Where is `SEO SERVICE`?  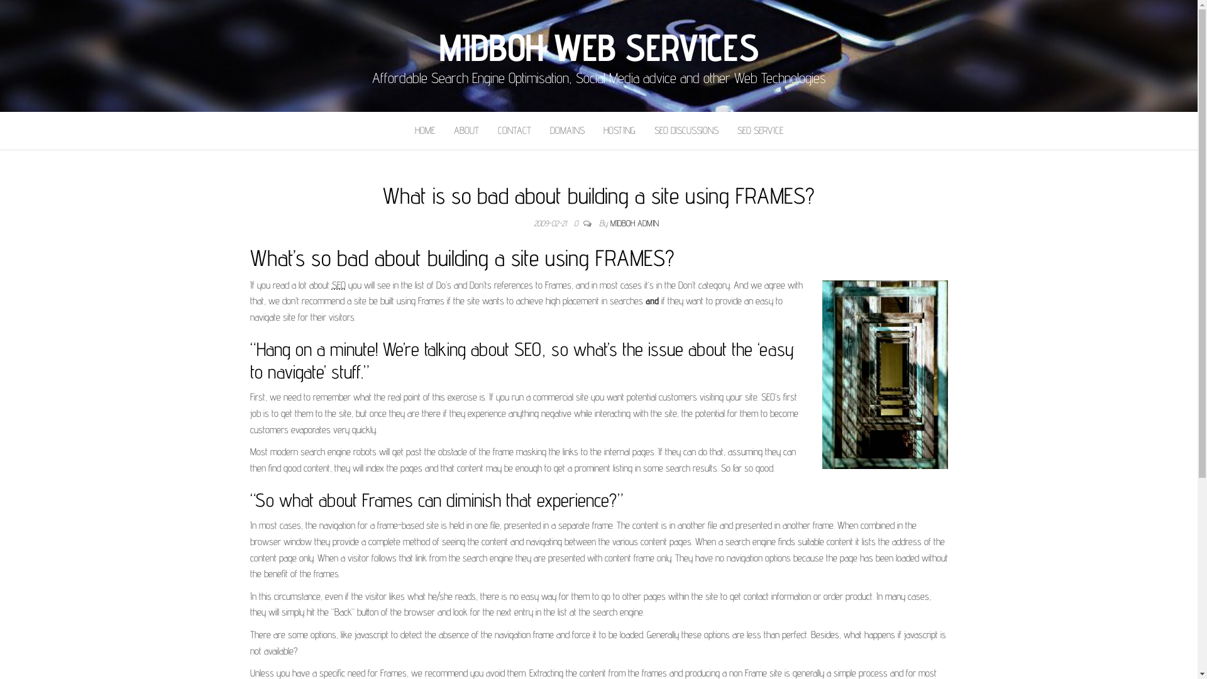 SEO SERVICE is located at coordinates (761, 131).